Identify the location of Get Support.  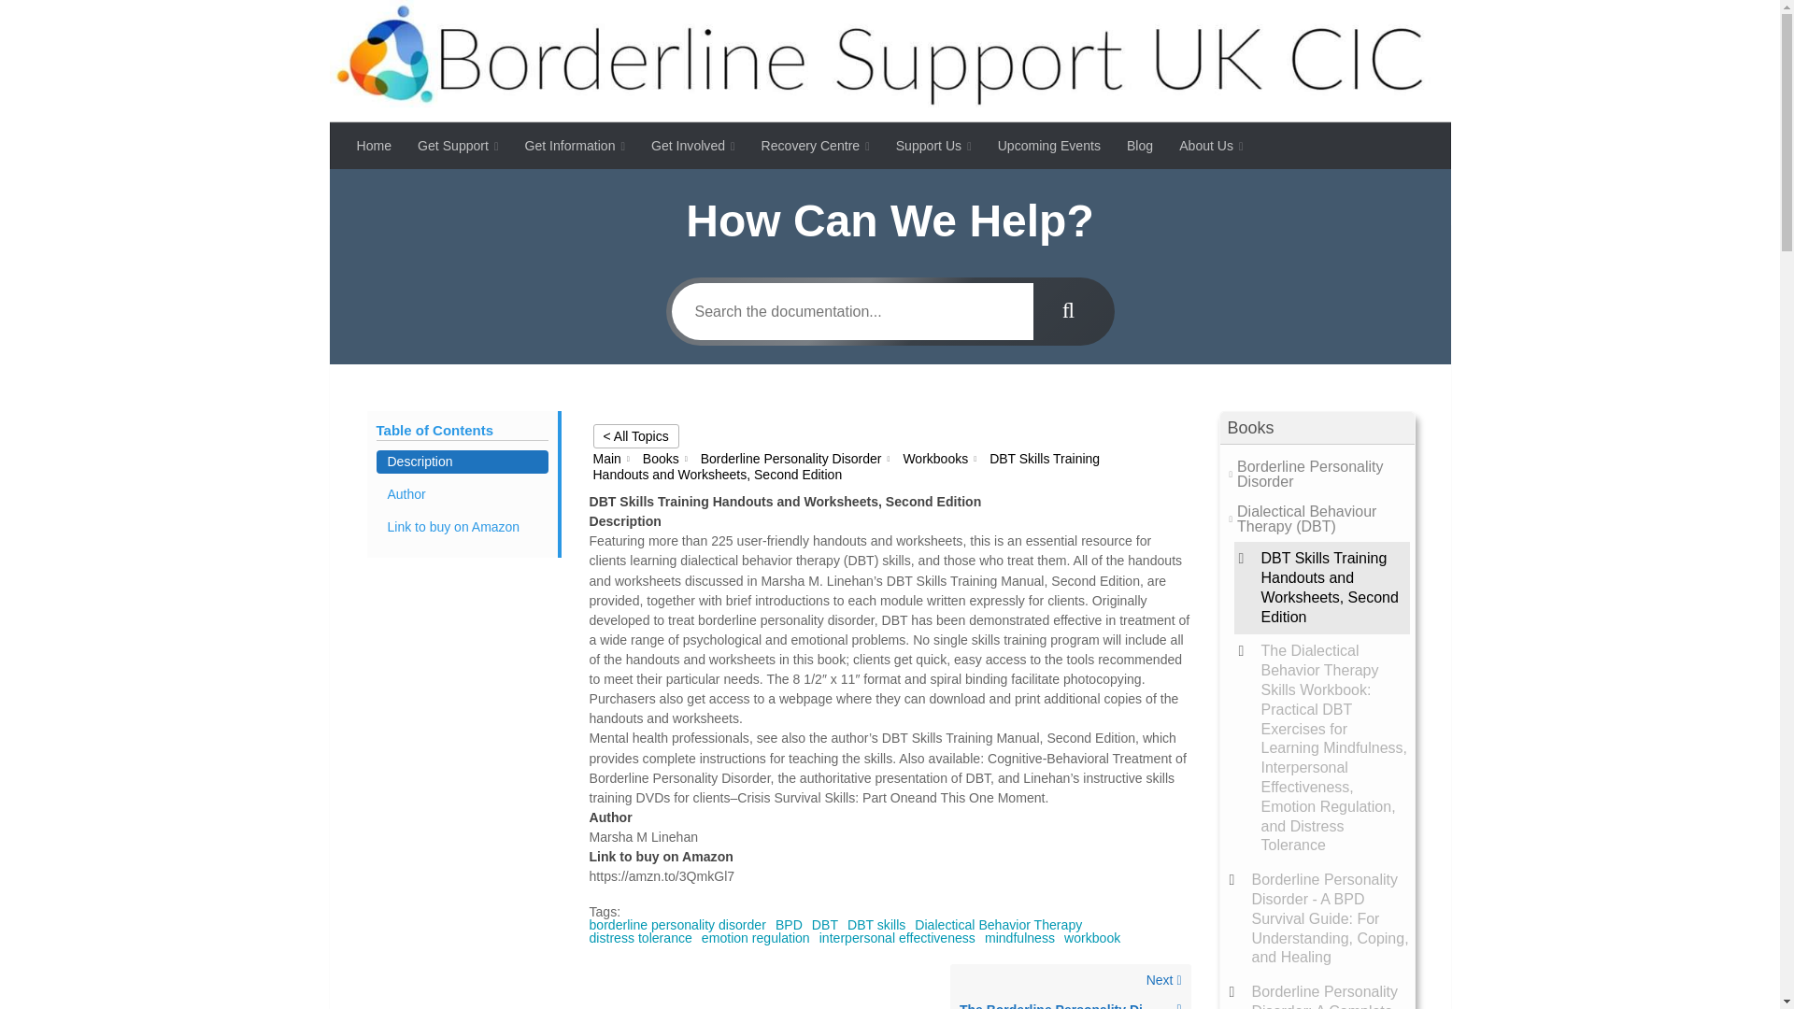
(458, 146).